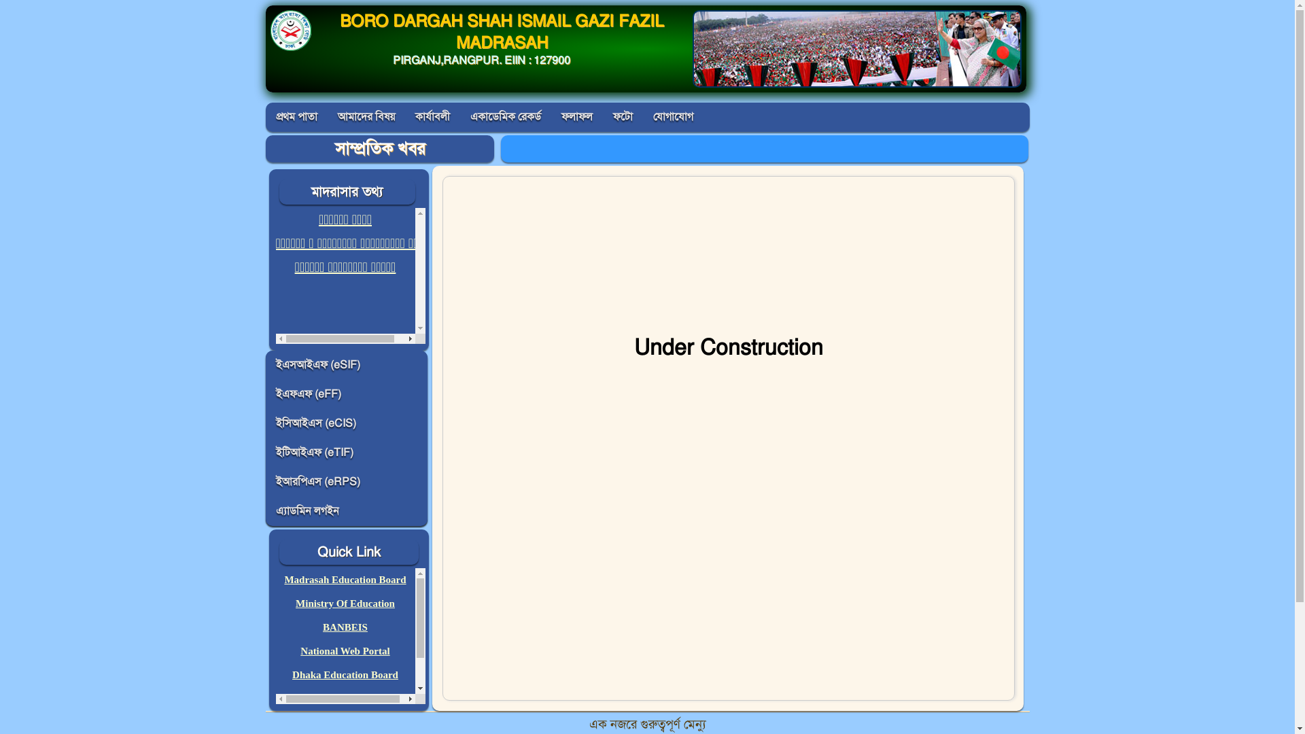 Image resolution: width=1305 pixels, height=734 pixels. Describe the element at coordinates (345, 651) in the screenshot. I see `National Web Portal` at that location.